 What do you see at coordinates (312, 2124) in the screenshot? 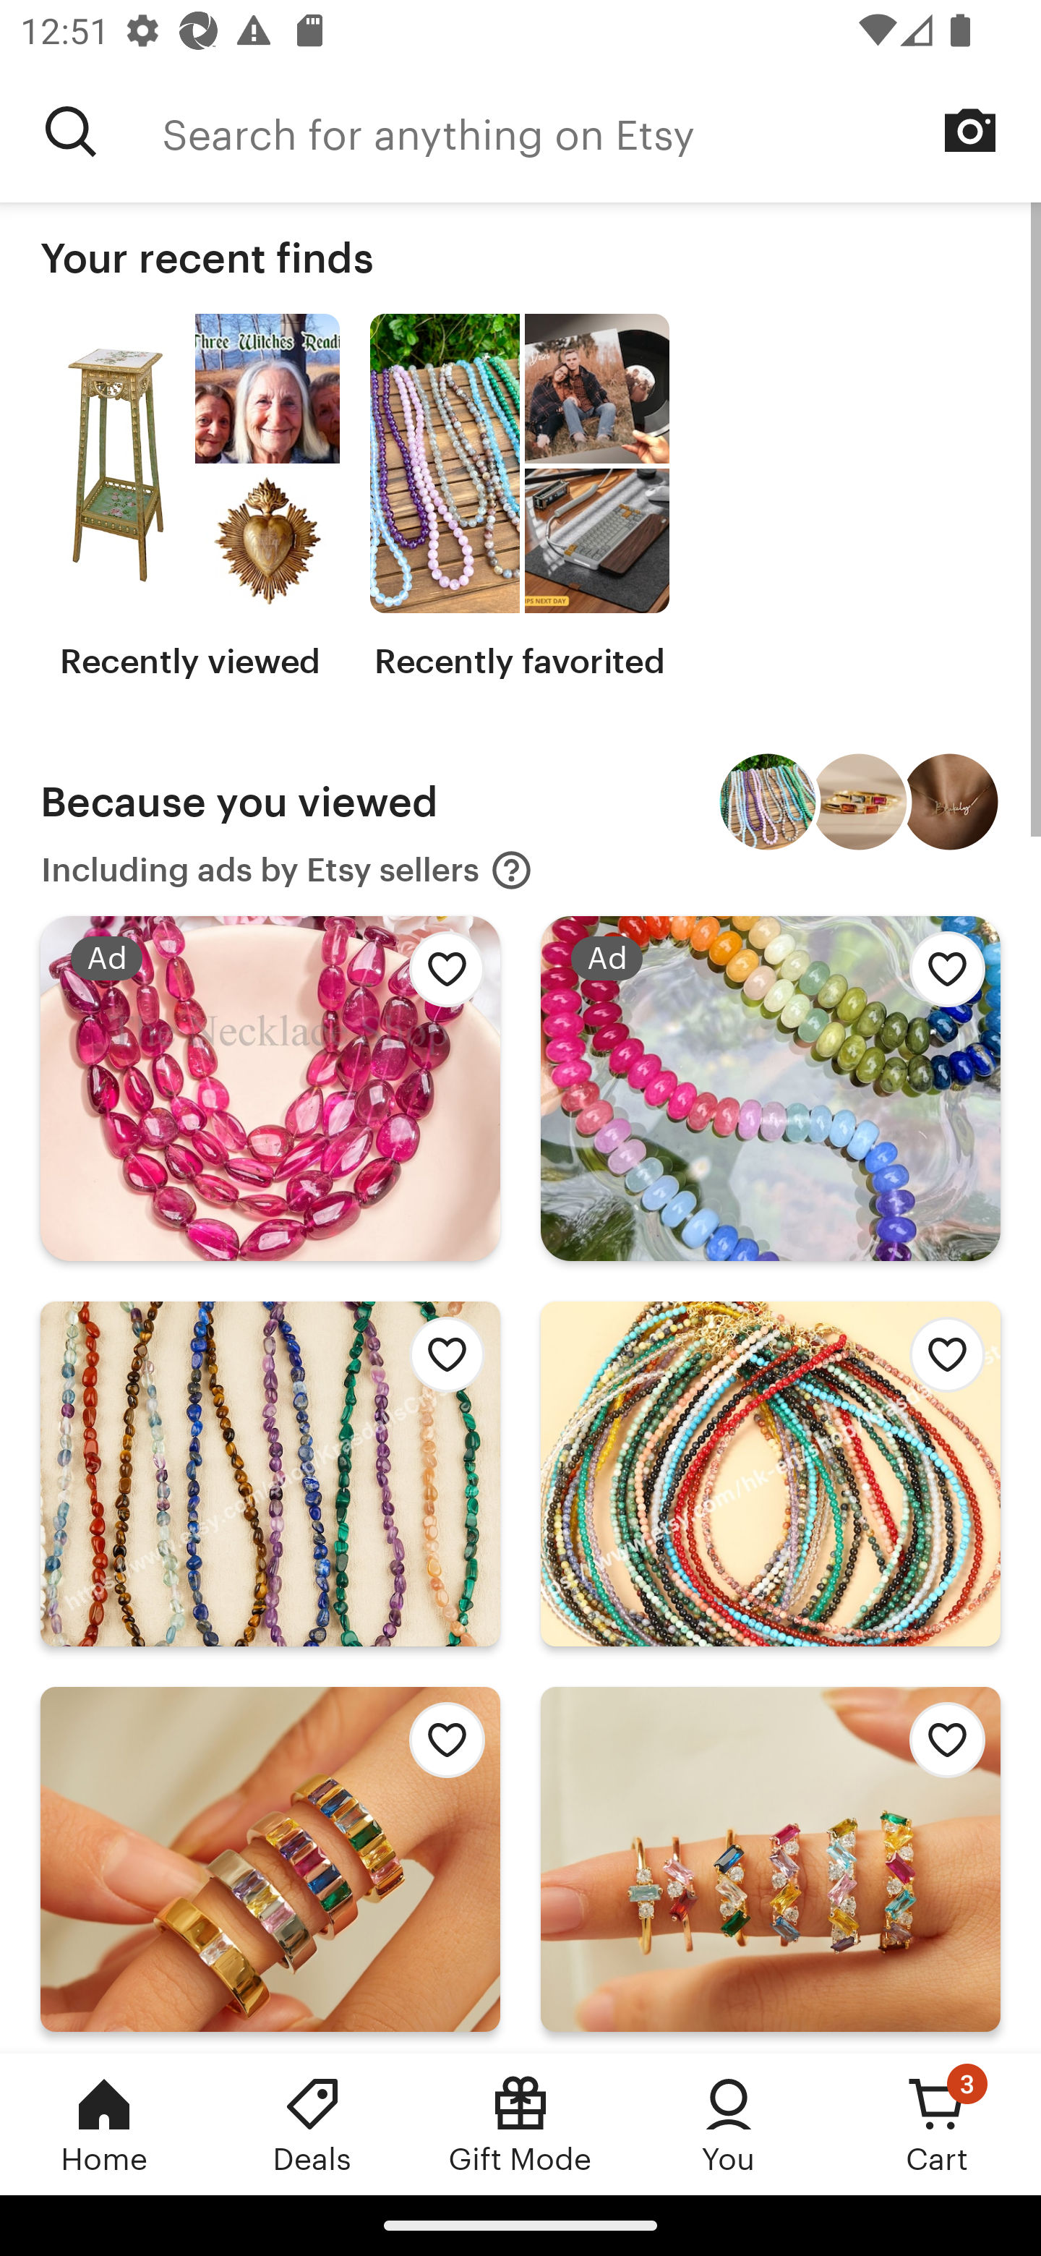
I see `Deals` at bounding box center [312, 2124].